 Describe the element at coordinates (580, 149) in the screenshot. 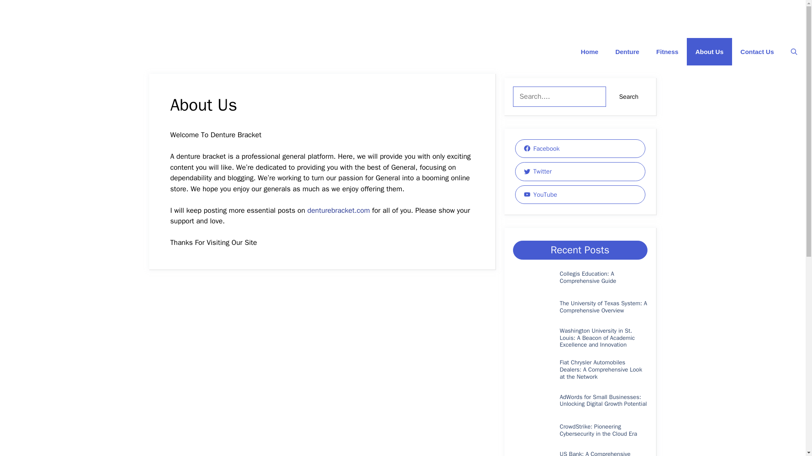

I see `Facebook` at that location.